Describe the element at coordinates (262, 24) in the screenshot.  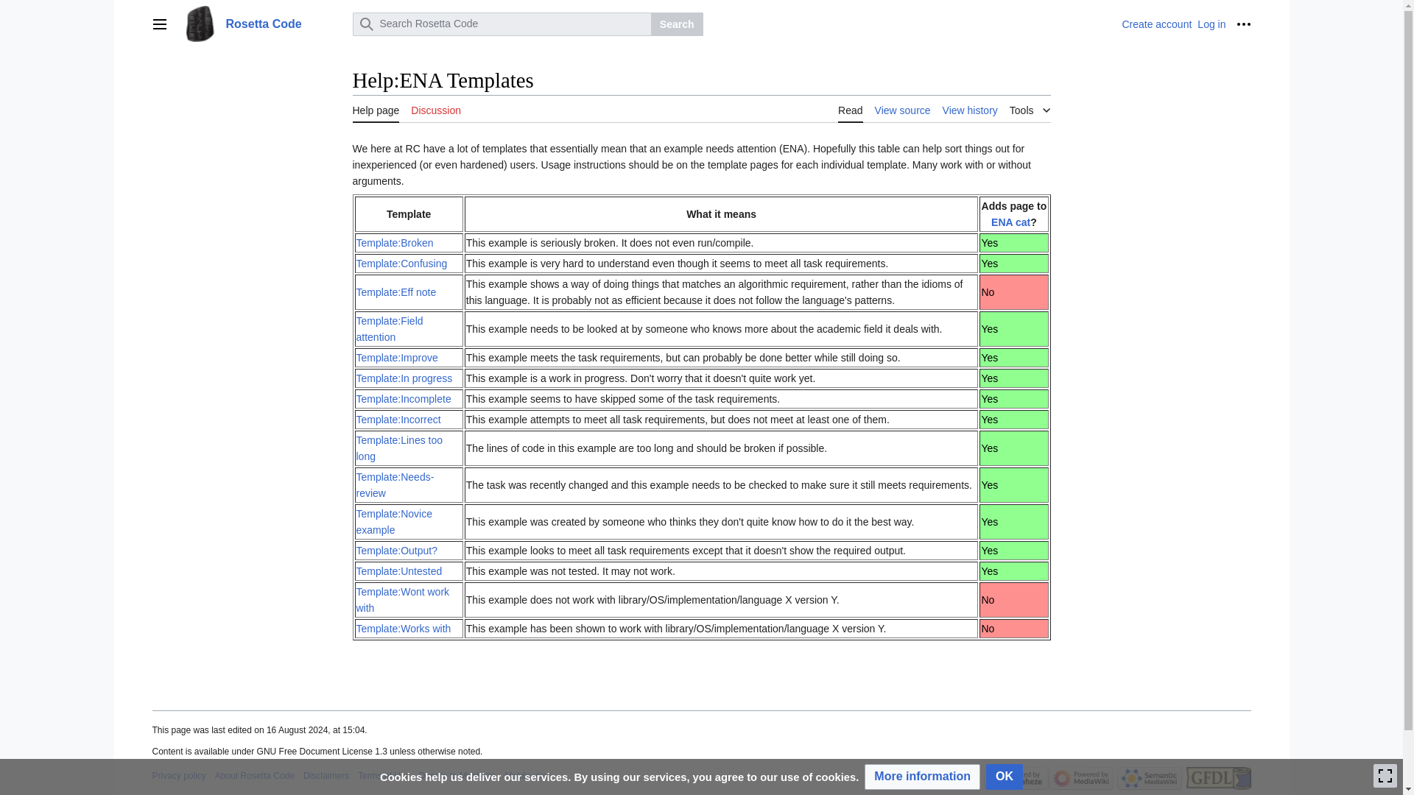
I see `Rosetta Code` at that location.